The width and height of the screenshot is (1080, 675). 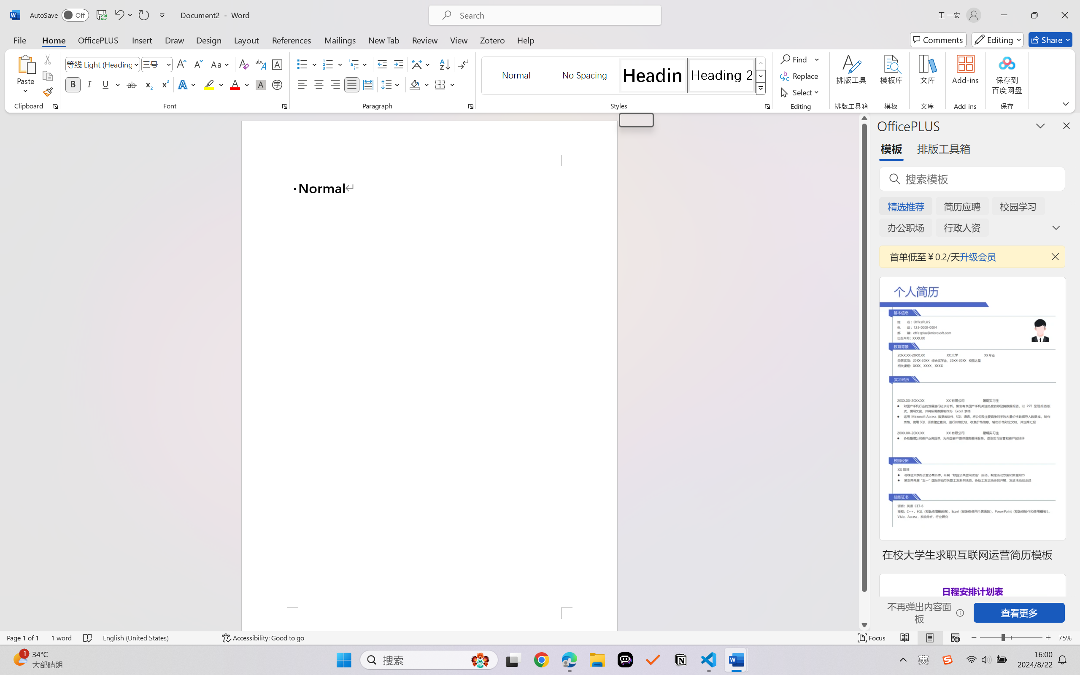 What do you see at coordinates (1048, 638) in the screenshot?
I see `Zoom In` at bounding box center [1048, 638].